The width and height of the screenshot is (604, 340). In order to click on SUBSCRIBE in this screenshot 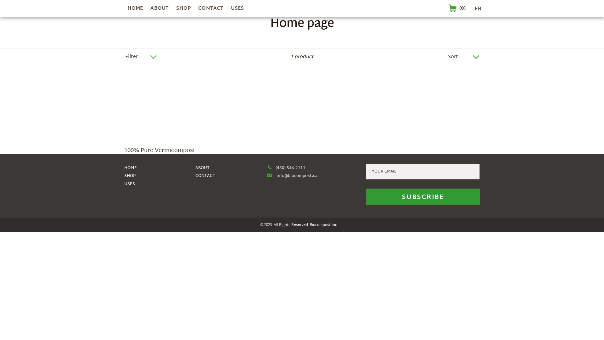, I will do `click(423, 197)`.